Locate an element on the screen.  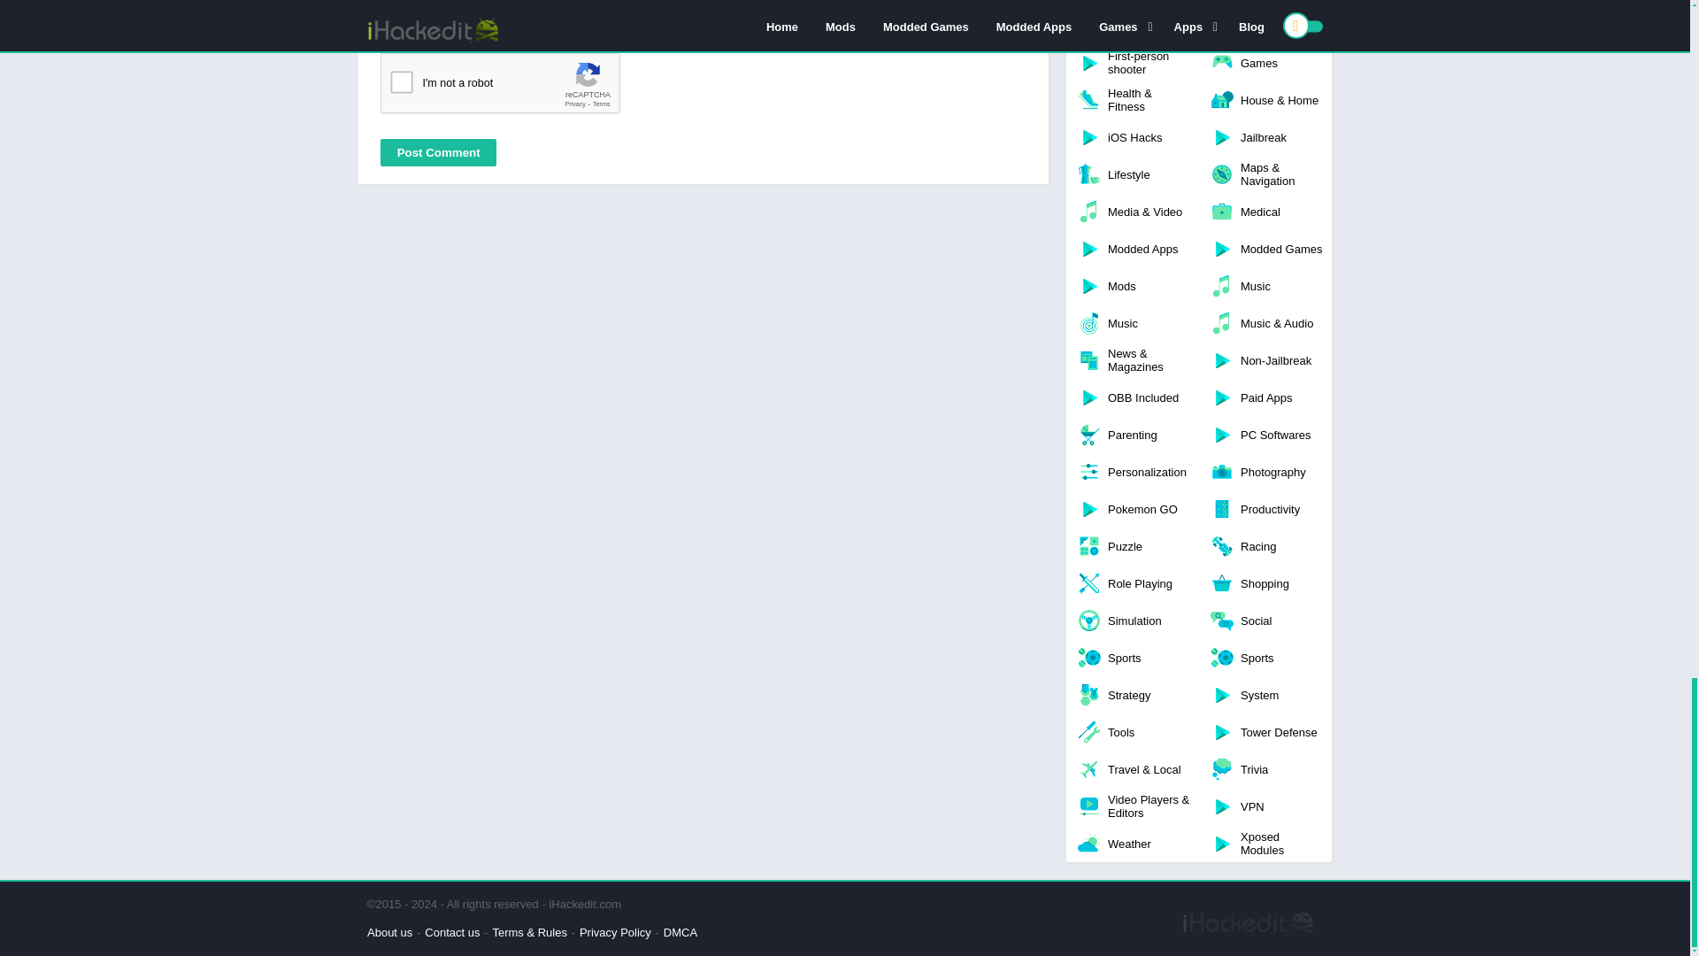
reCAPTCHA is located at coordinates (515, 88).